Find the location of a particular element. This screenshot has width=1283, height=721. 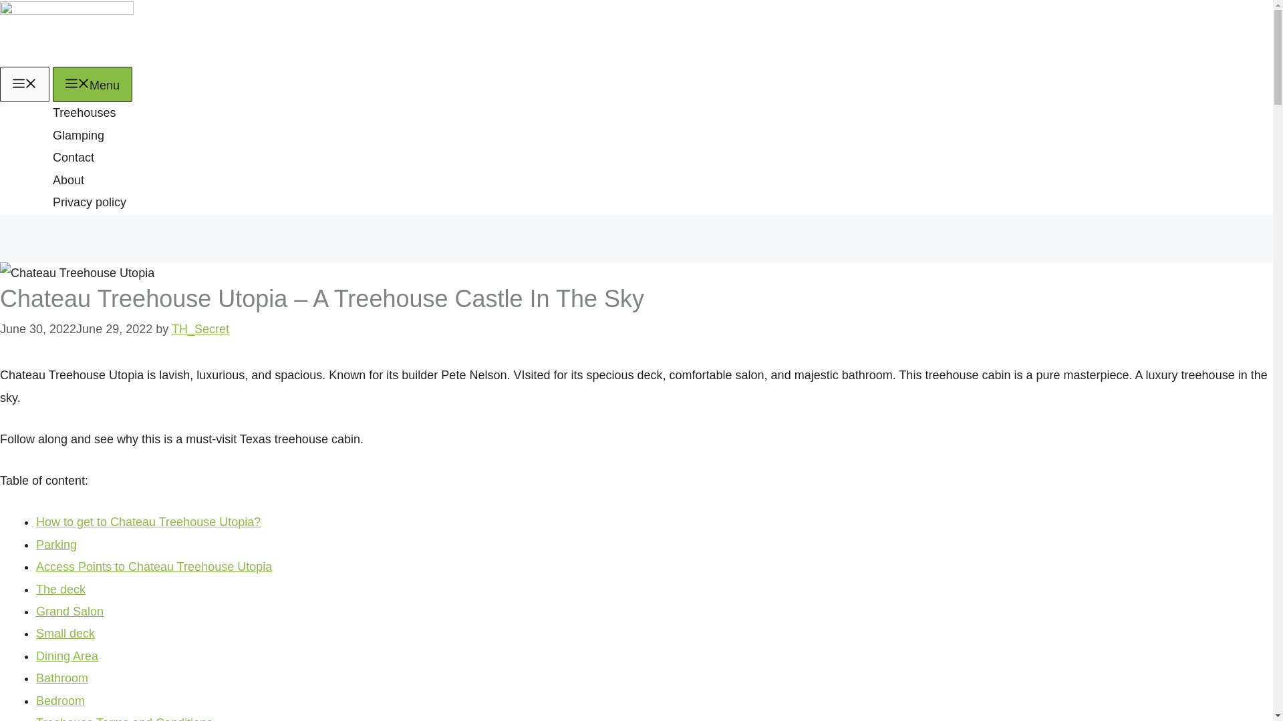

Treehouse Terms and Conditions is located at coordinates (124, 718).